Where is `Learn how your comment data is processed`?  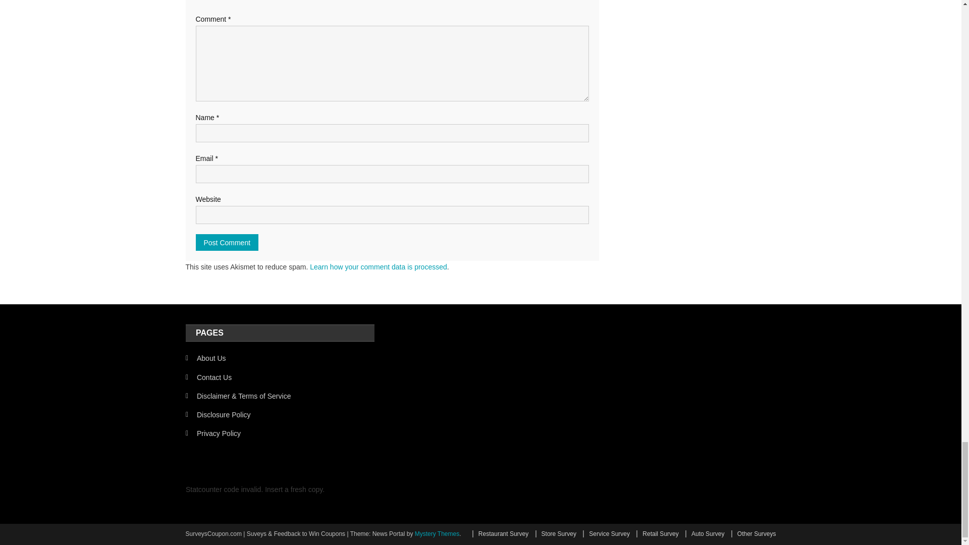 Learn how your comment data is processed is located at coordinates (379, 266).